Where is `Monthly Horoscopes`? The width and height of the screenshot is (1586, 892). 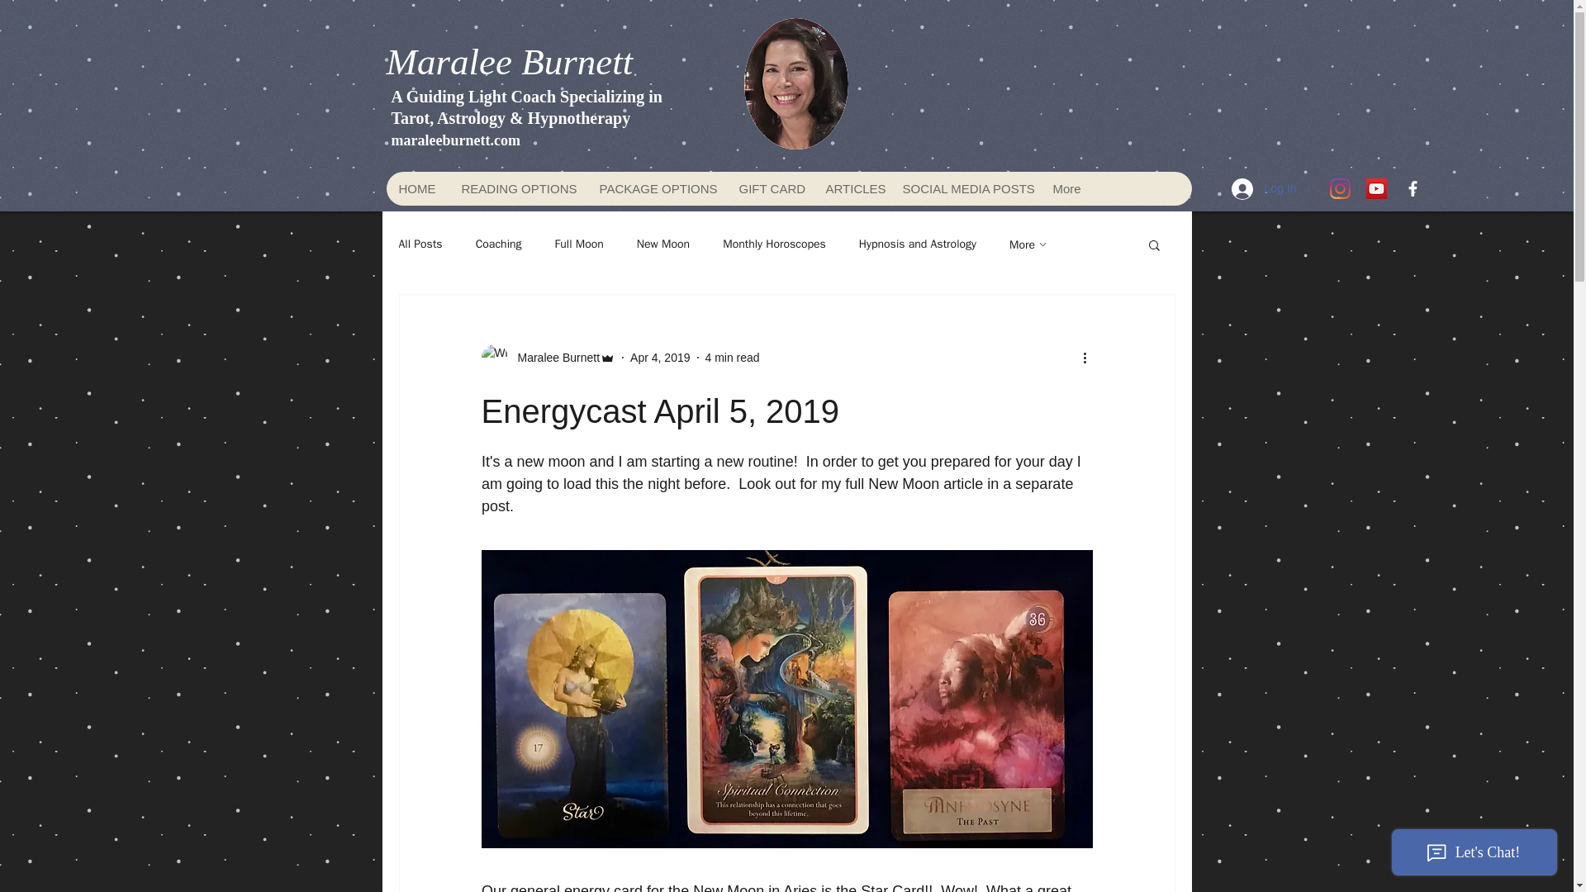
Monthly Horoscopes is located at coordinates (775, 244).